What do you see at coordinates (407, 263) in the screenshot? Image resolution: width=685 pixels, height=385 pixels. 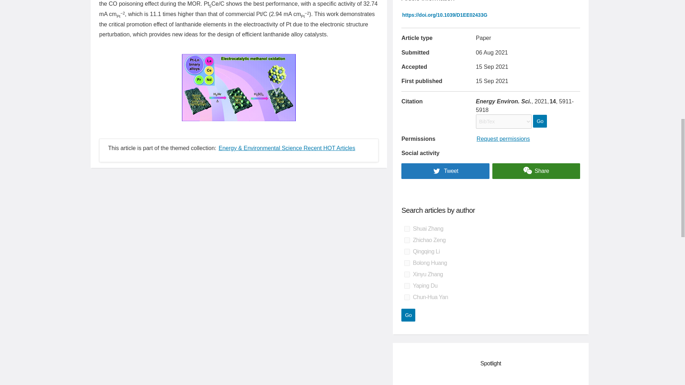 I see `on` at bounding box center [407, 263].